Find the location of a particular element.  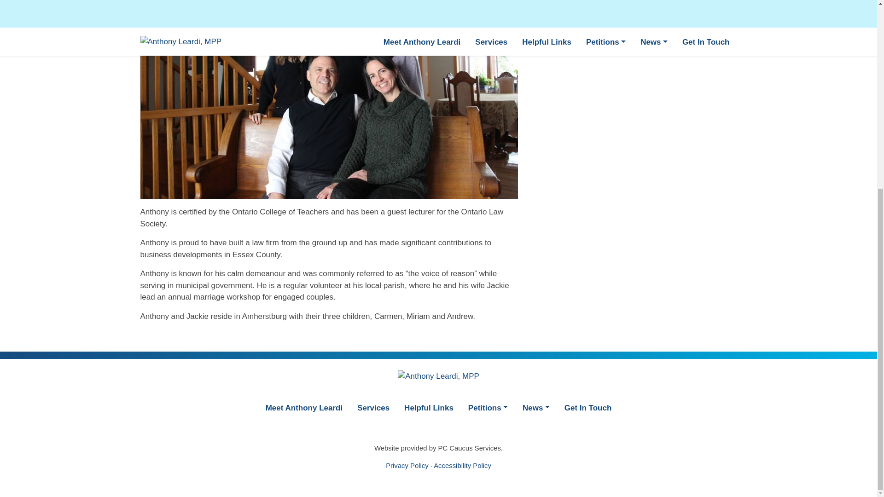

Petitions is located at coordinates (488, 407).